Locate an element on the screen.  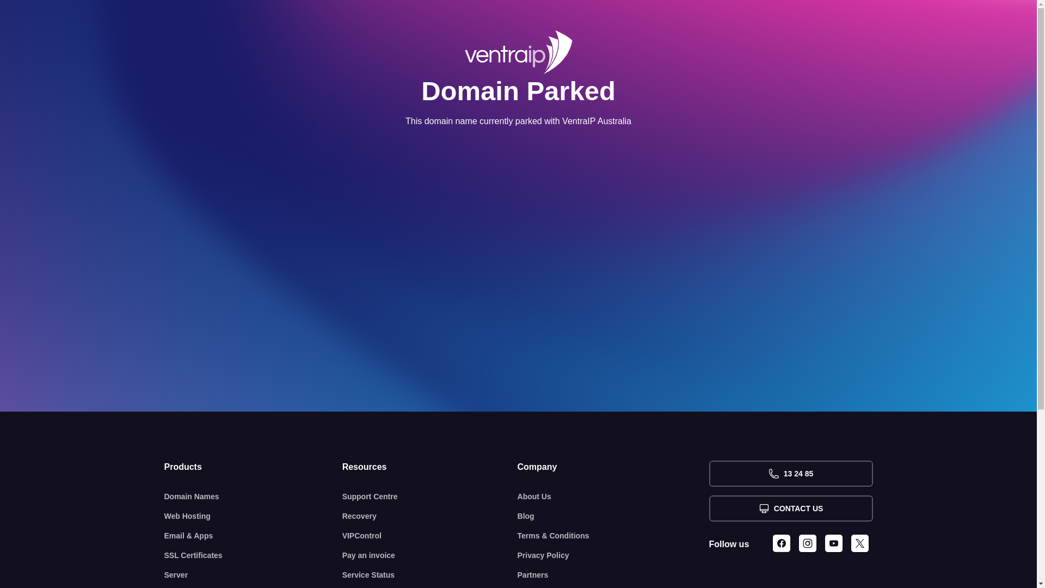
Email & Apps is located at coordinates (254, 536).